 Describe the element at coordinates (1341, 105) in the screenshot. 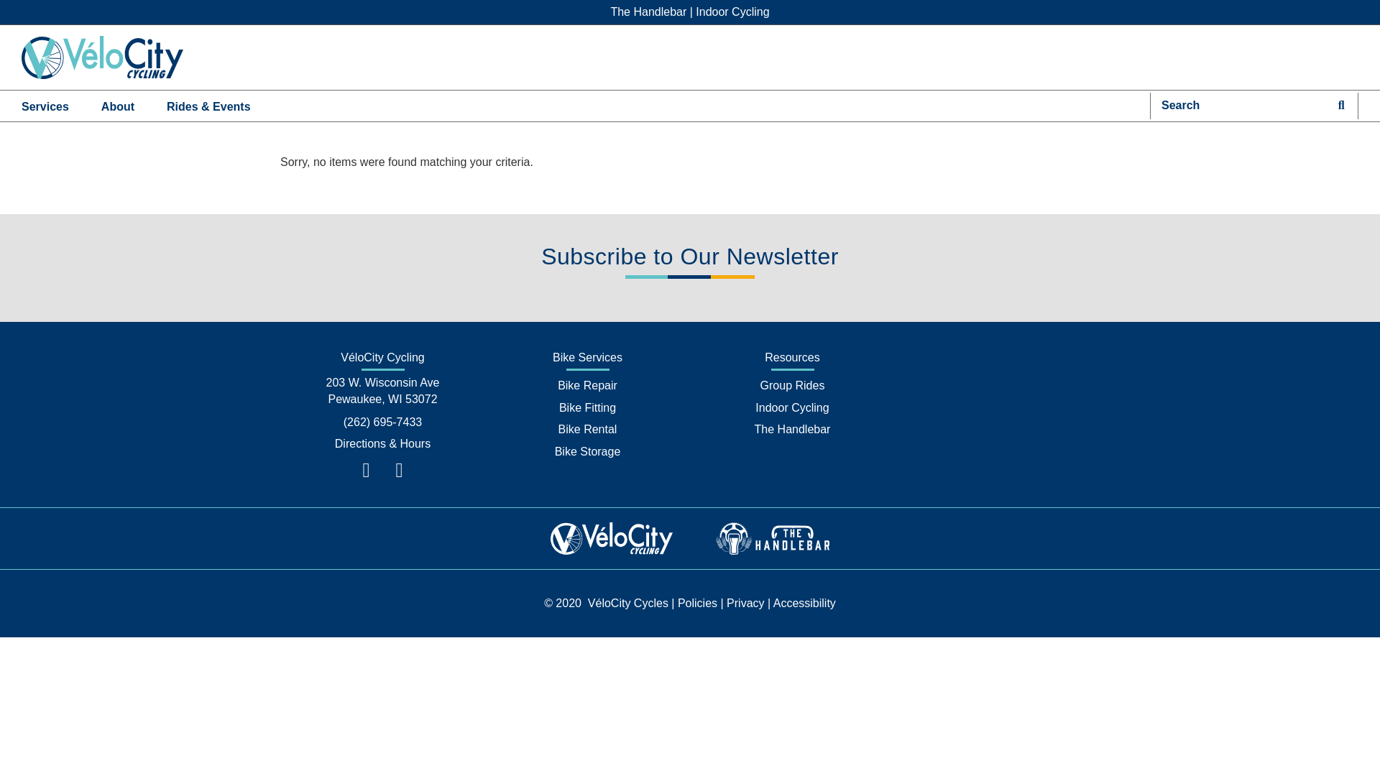

I see `Search` at that location.